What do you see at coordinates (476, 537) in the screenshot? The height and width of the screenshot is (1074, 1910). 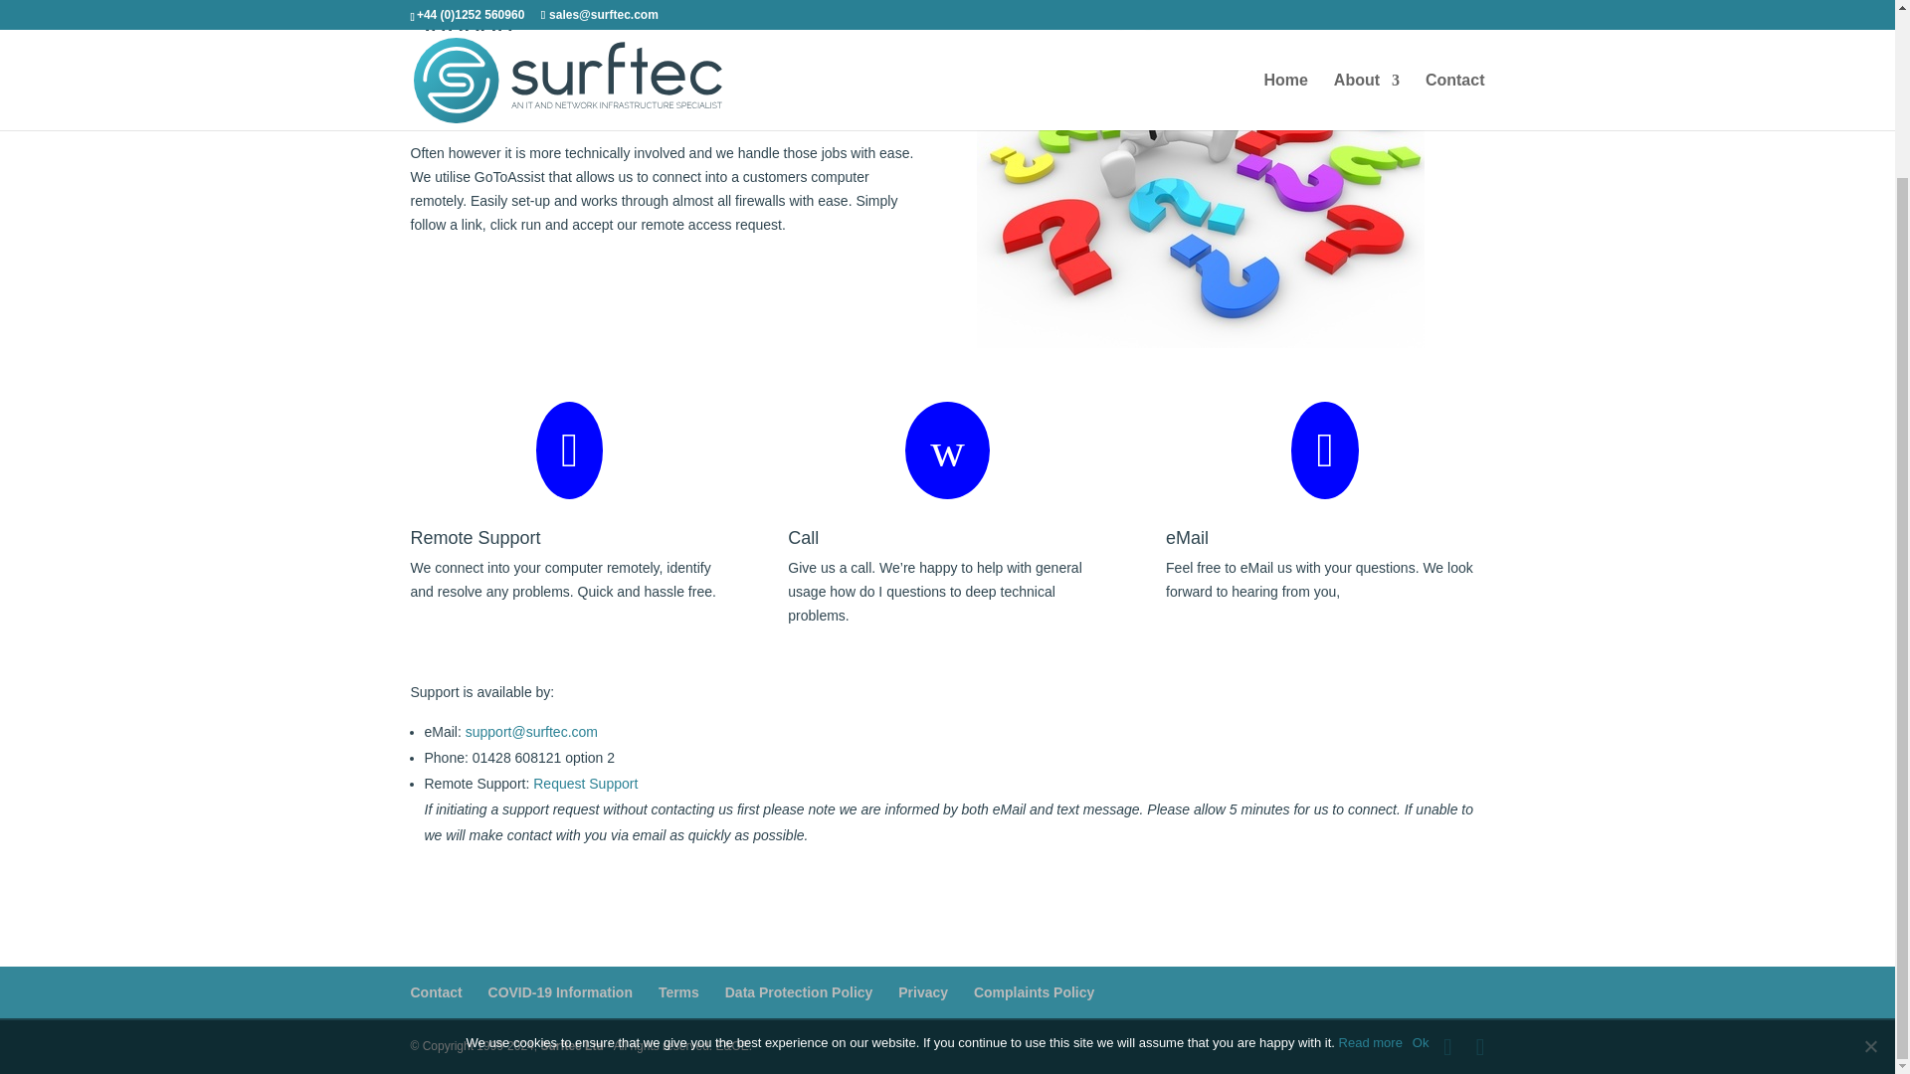 I see `Remote Support` at bounding box center [476, 537].